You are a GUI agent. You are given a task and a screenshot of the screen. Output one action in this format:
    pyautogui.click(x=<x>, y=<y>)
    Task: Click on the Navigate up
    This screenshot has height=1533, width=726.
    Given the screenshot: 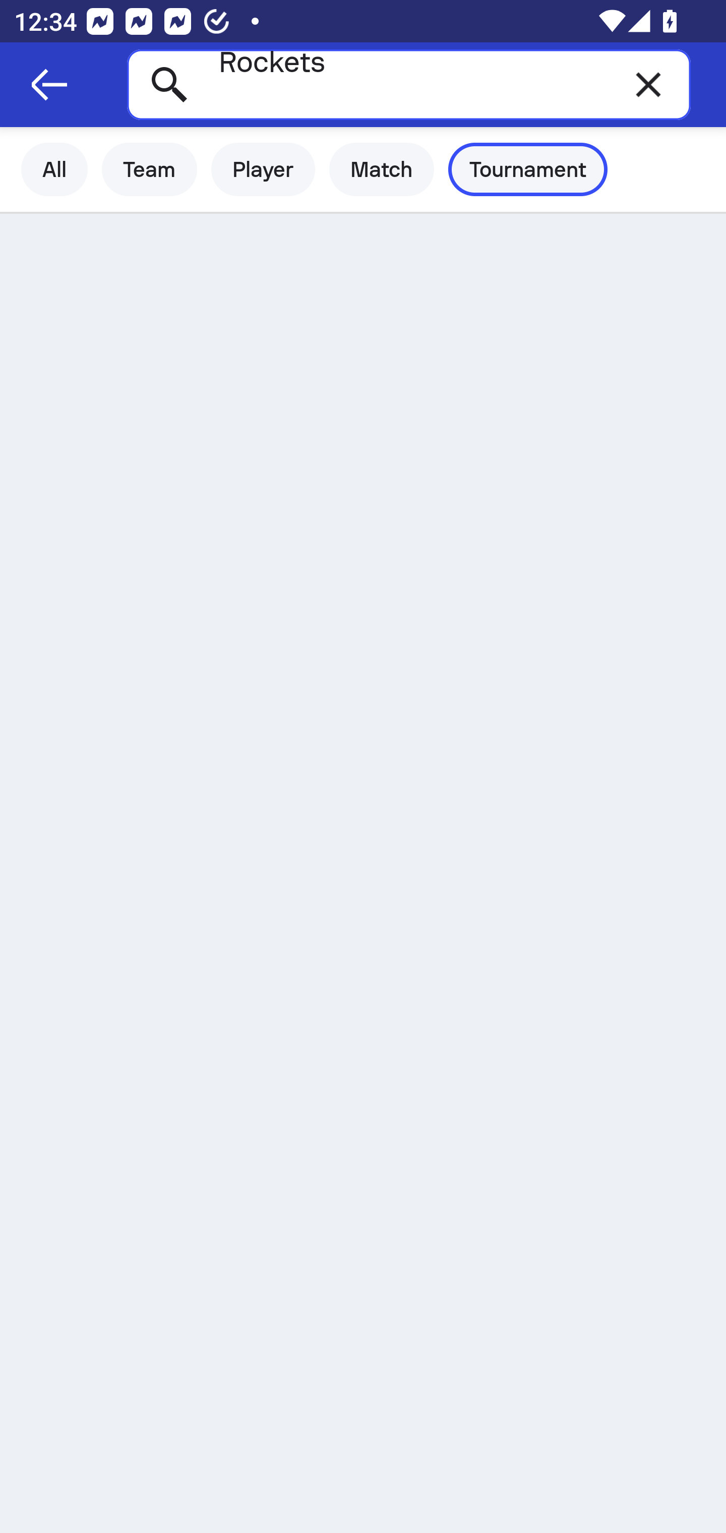 What is the action you would take?
    pyautogui.click(x=49, y=85)
    